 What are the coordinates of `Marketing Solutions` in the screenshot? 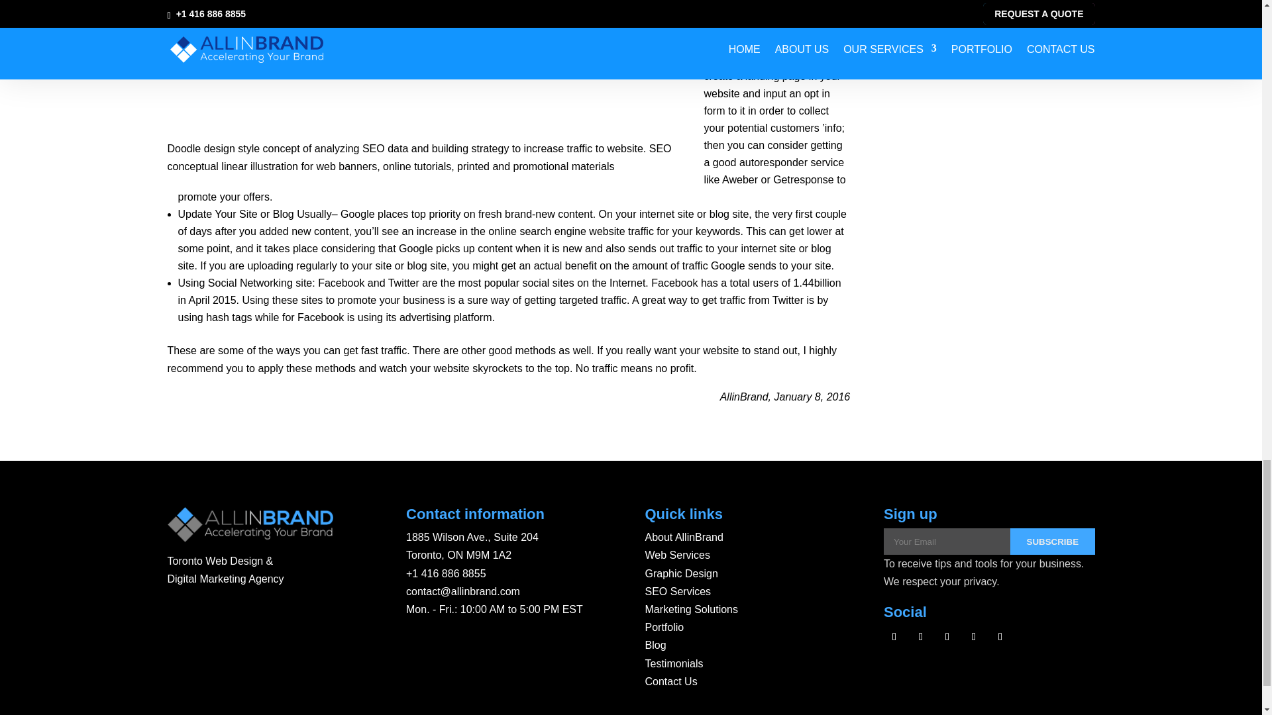 It's located at (692, 609).